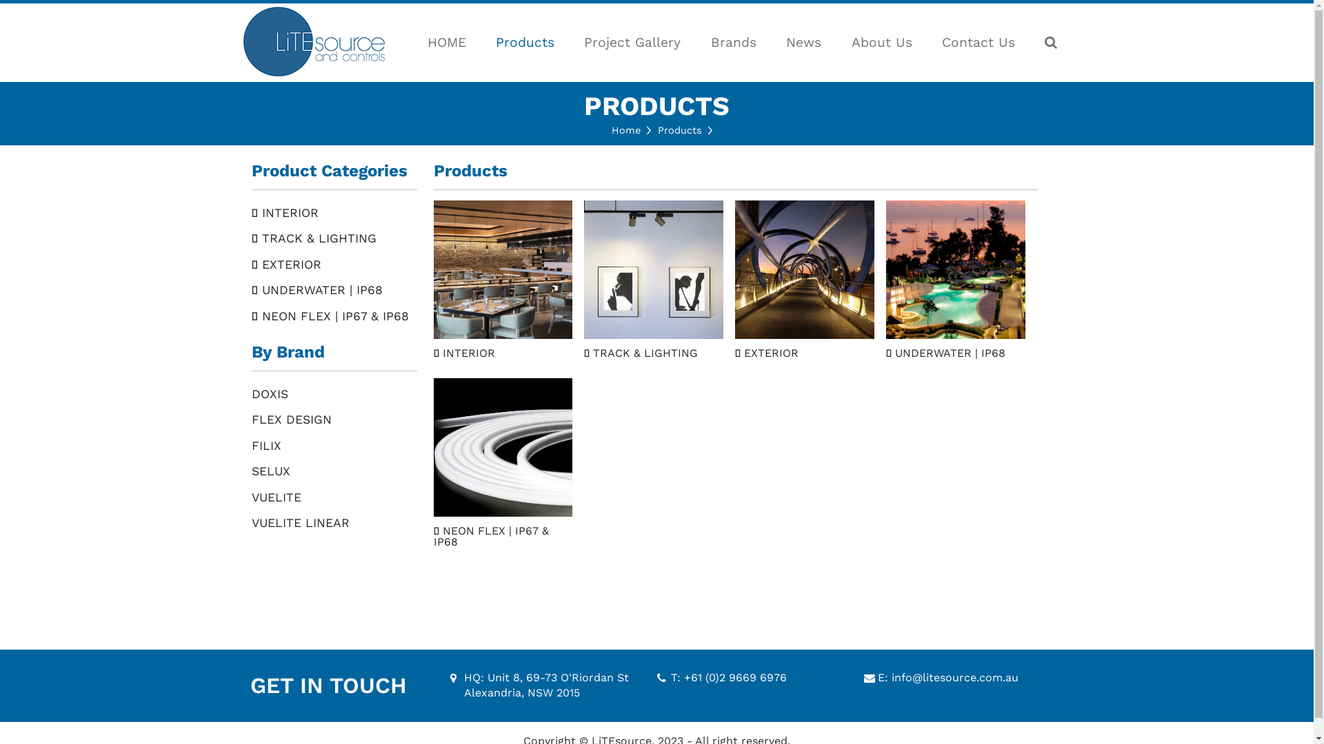 The image size is (1324, 744). What do you see at coordinates (734, 43) in the screenshot?
I see `Brands` at bounding box center [734, 43].